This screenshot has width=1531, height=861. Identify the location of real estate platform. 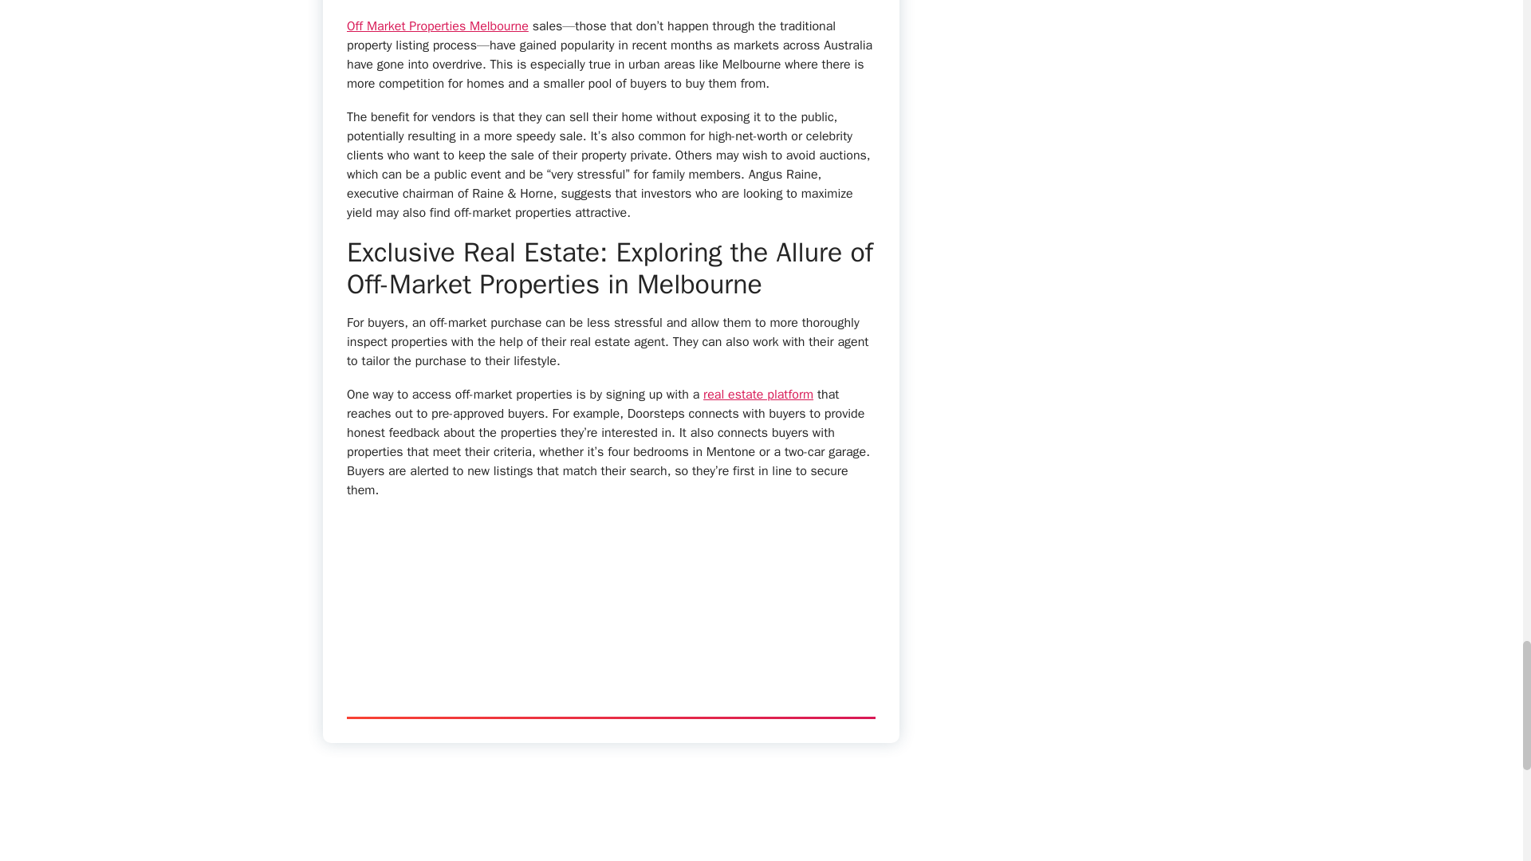
(758, 394).